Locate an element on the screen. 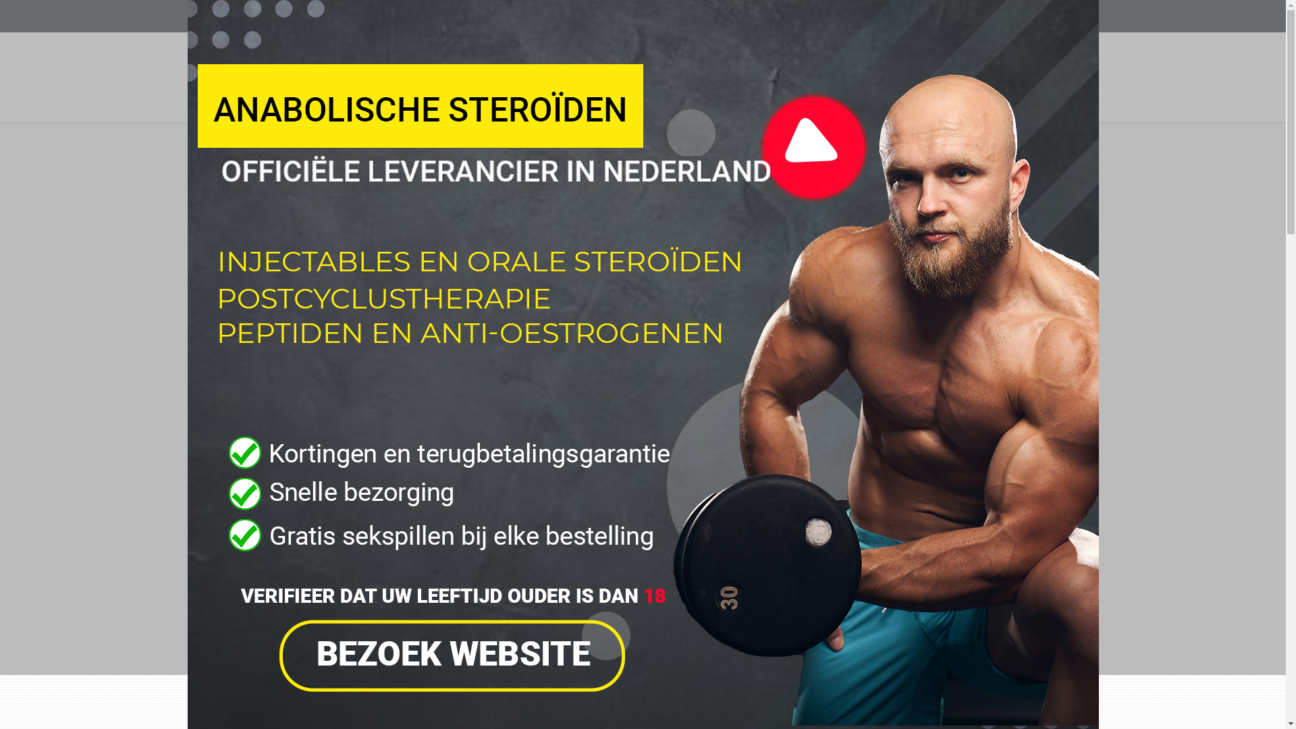 This screenshot has height=729, width=1296. Delen is located at coordinates (778, 610).